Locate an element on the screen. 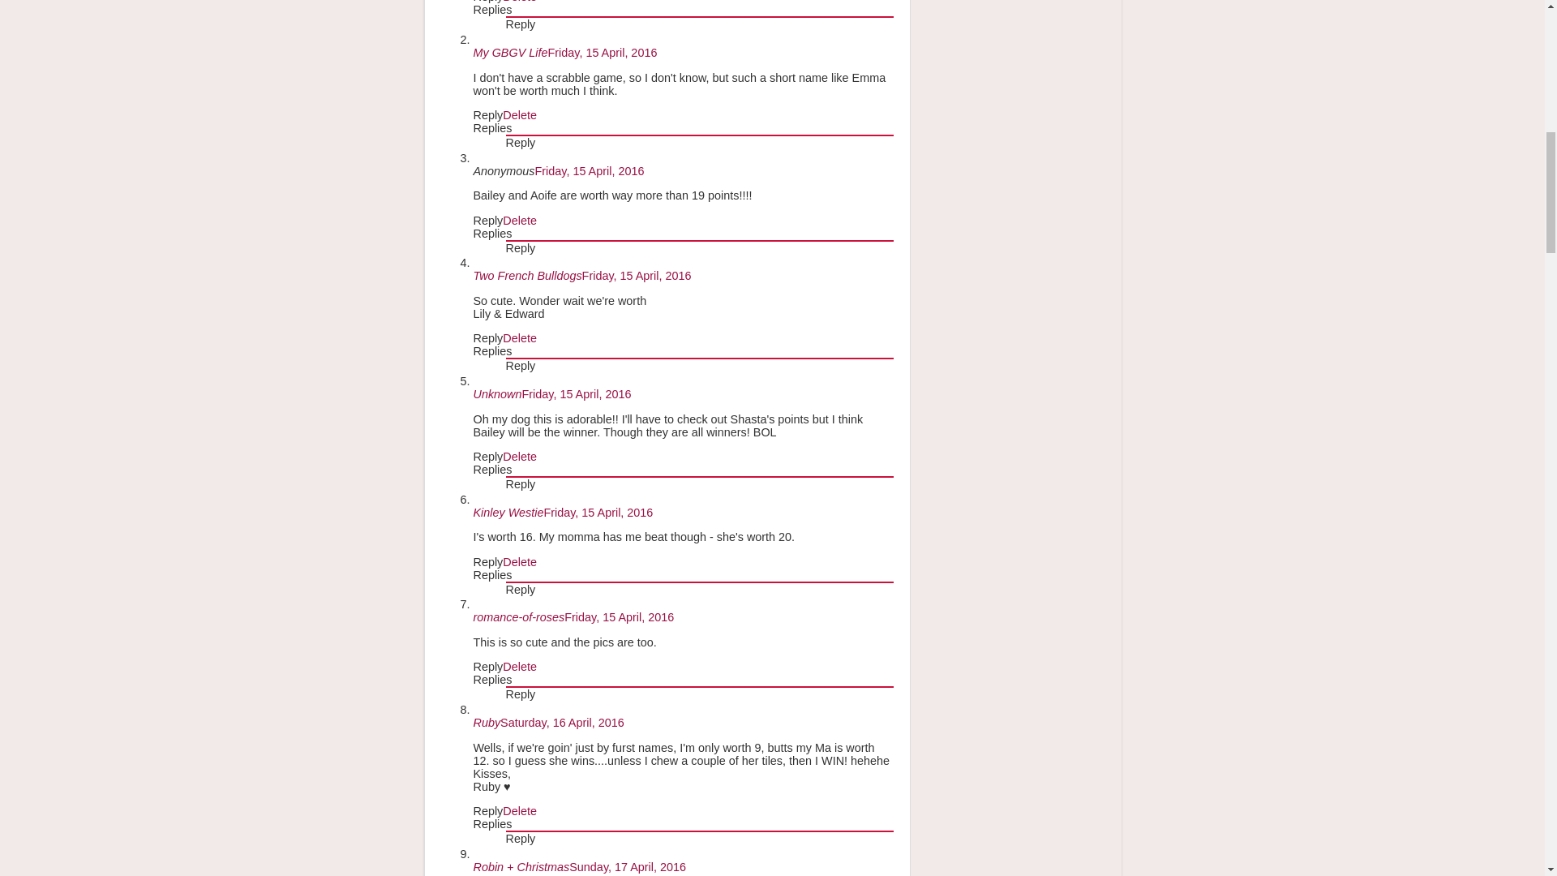 The width and height of the screenshot is (1557, 876). My GBGV Life is located at coordinates (510, 53).